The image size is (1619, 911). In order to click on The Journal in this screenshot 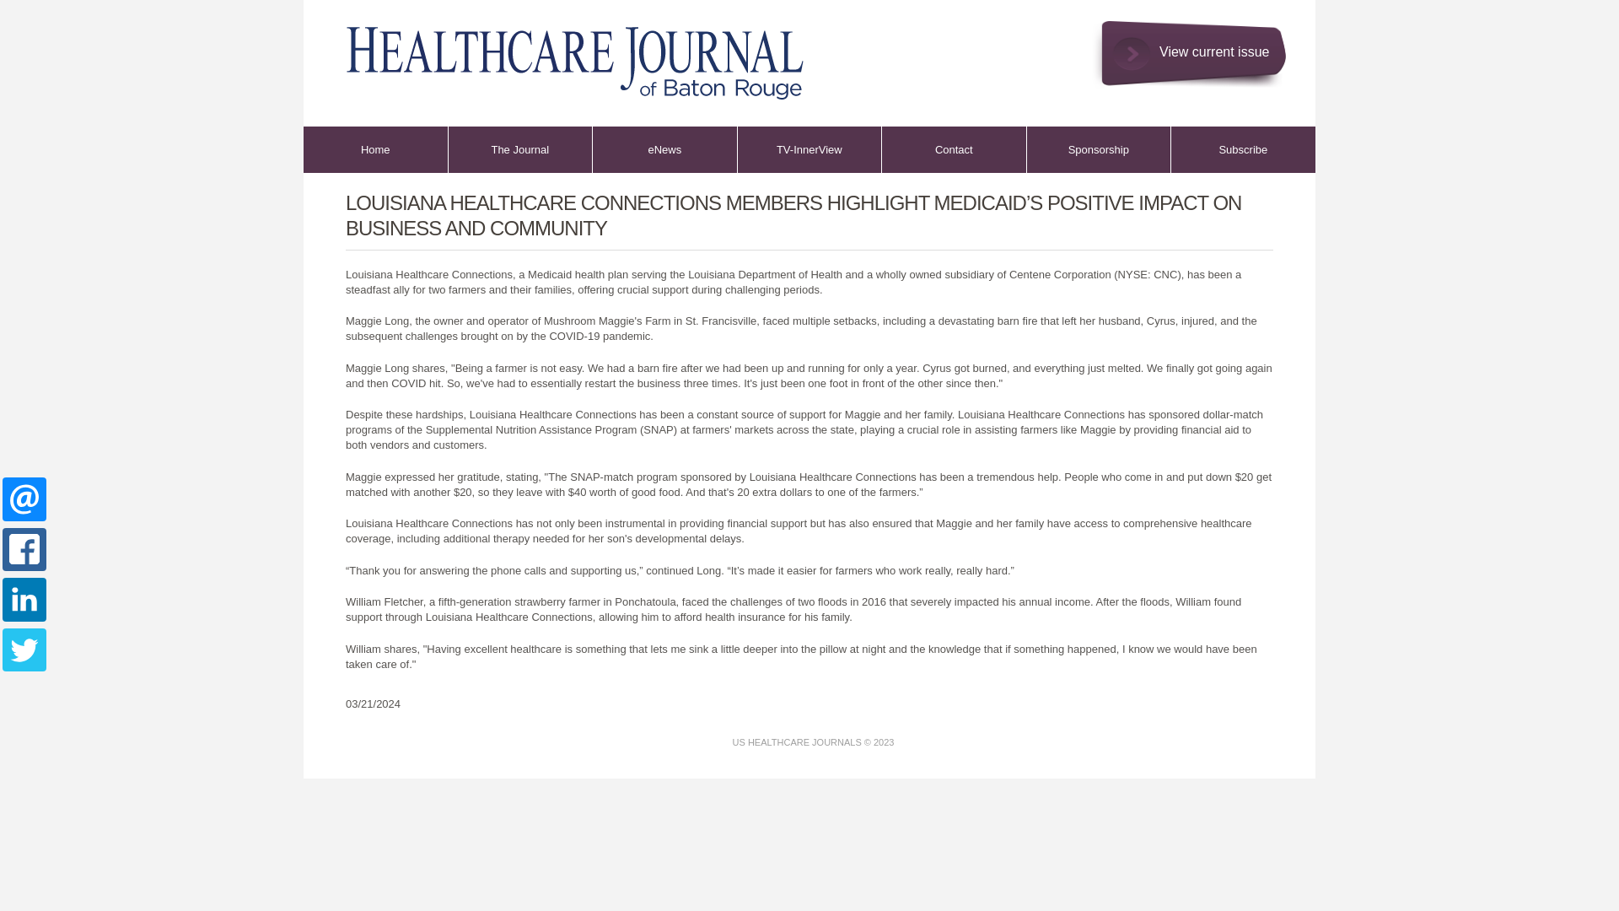, I will do `click(519, 150)`.